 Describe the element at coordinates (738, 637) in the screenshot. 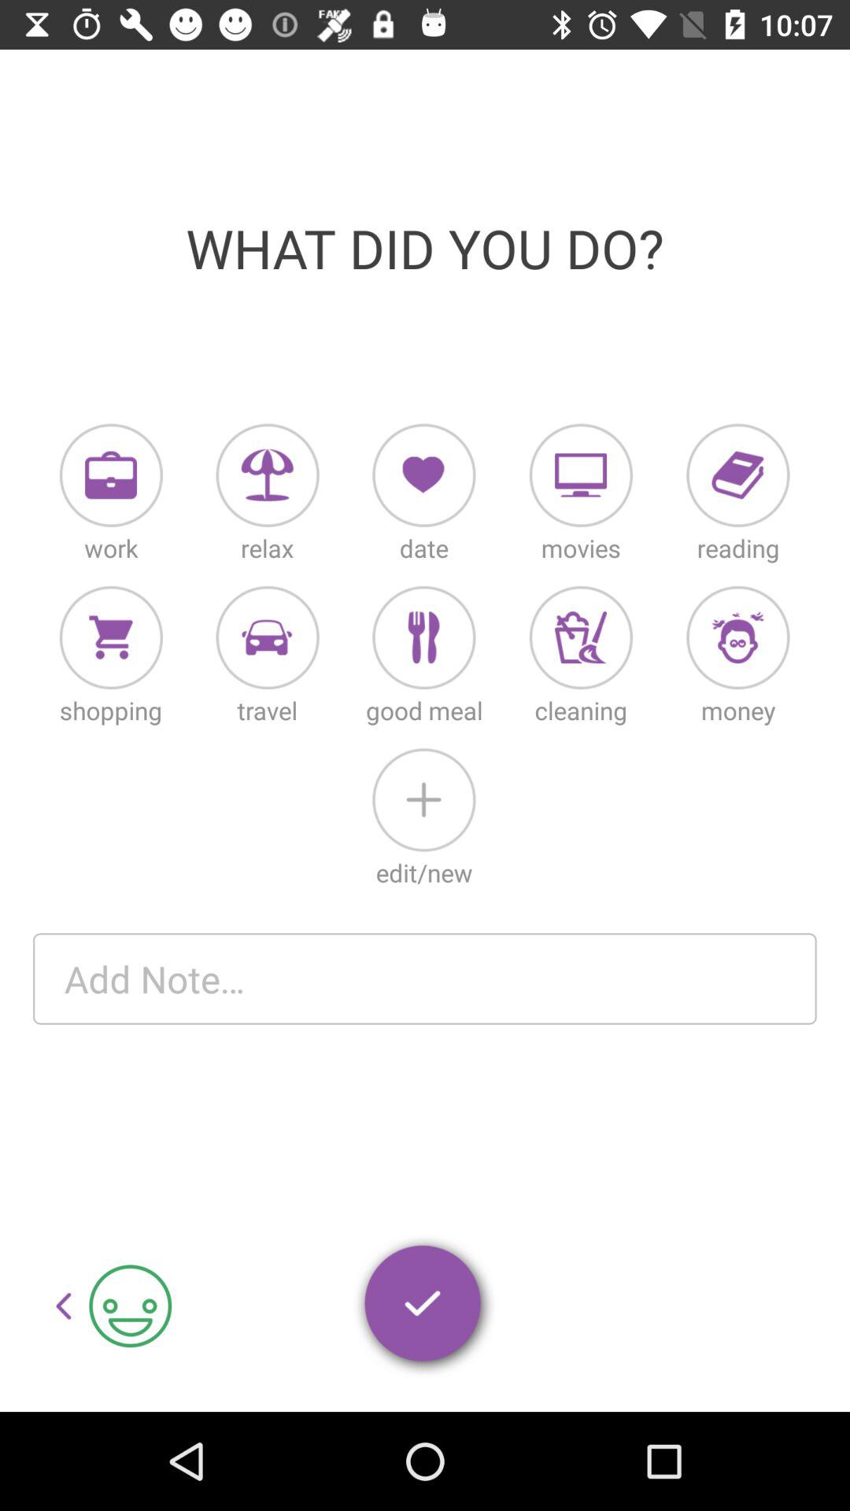

I see `spent money` at that location.